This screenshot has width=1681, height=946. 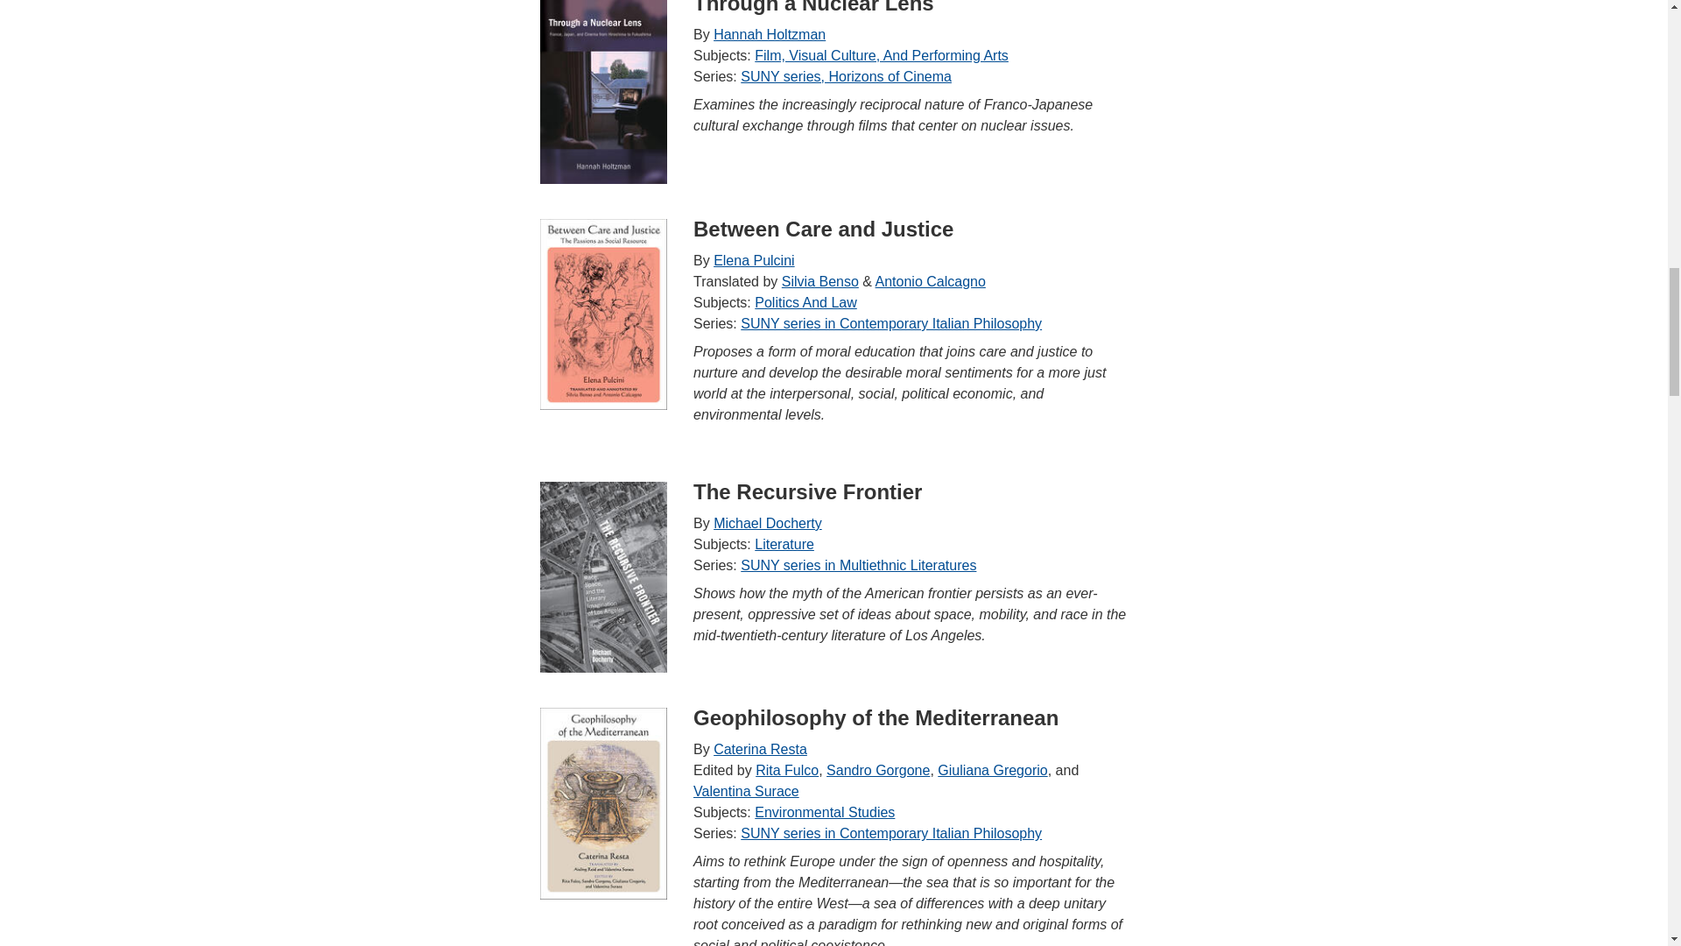 I want to click on View Through a Nuclear Lens, so click(x=603, y=91).